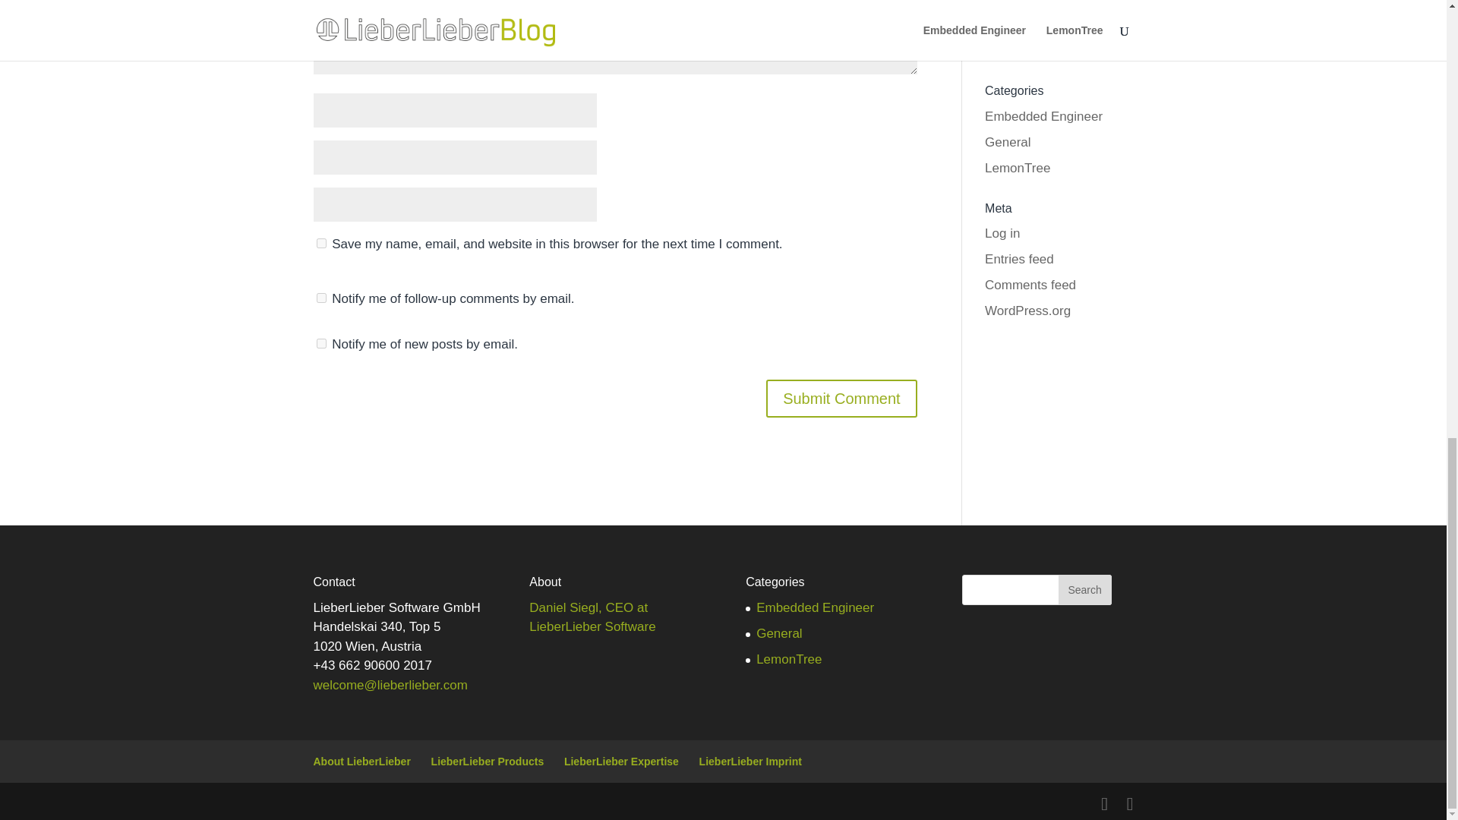  Describe the element at coordinates (320, 343) in the screenshot. I see `subscribe` at that location.